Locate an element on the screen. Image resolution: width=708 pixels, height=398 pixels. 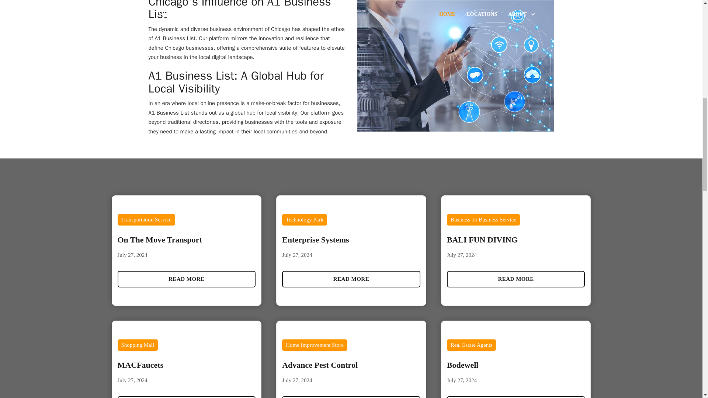
Business To Business Service is located at coordinates (483, 219).